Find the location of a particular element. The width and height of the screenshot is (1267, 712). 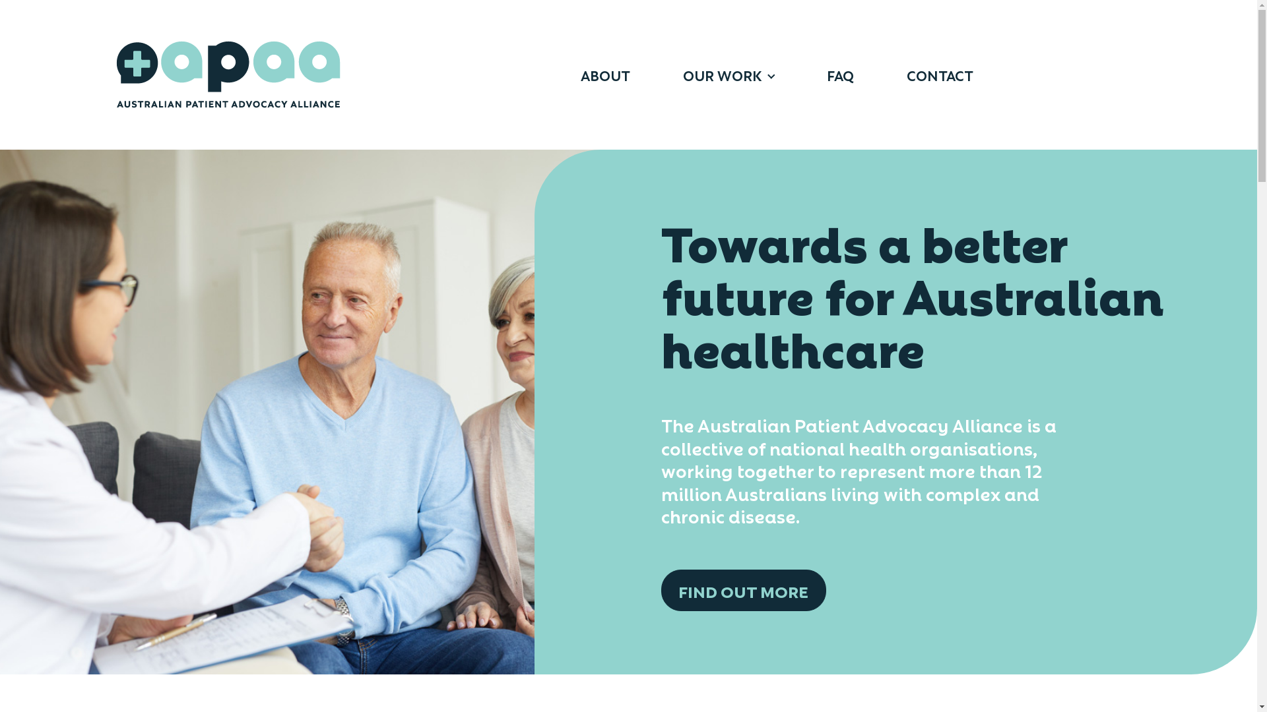

ABOUT is located at coordinates (605, 75).